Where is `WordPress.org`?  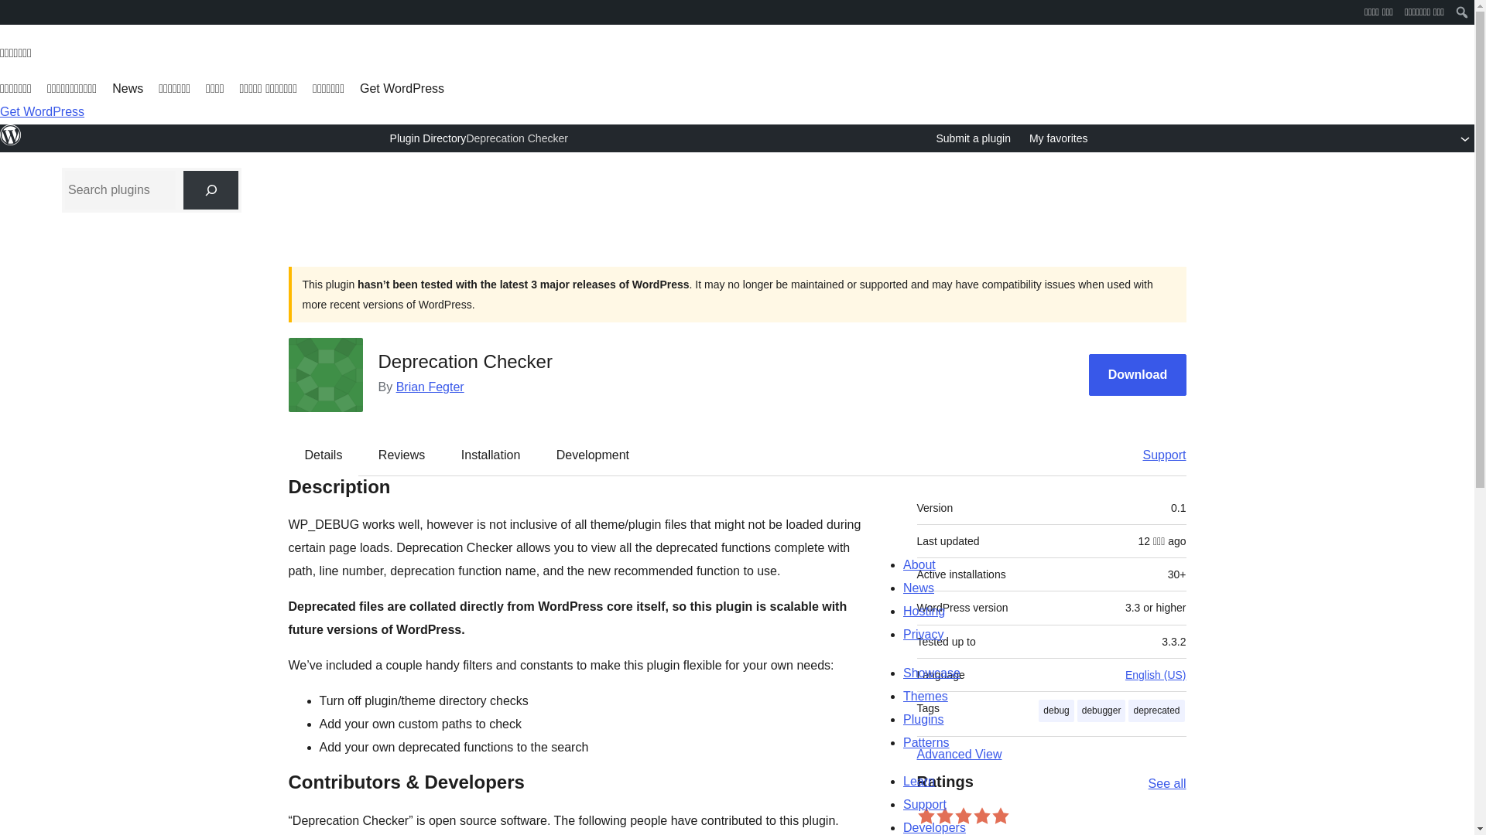 WordPress.org is located at coordinates (11, 17).